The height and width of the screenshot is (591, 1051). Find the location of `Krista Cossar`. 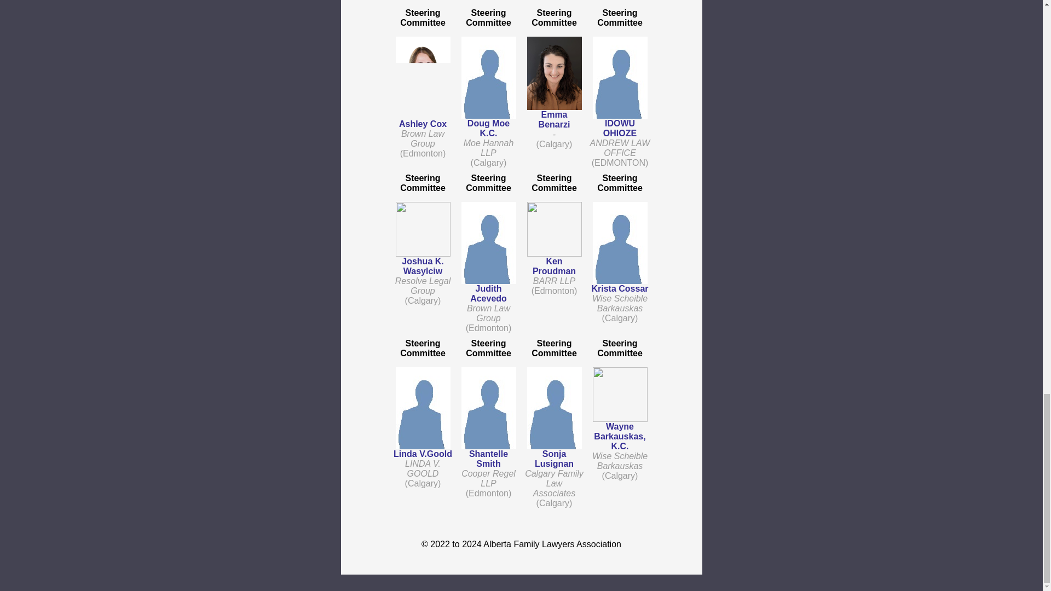

Krista Cossar is located at coordinates (620, 288).